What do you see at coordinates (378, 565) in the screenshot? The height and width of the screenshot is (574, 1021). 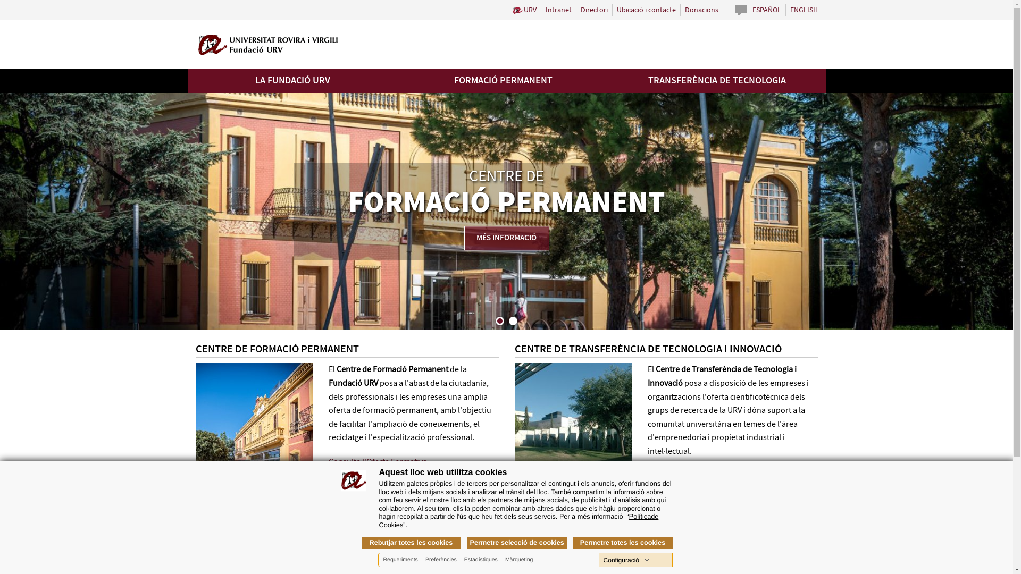 I see `formacio@fundacio.urv.cat` at bounding box center [378, 565].